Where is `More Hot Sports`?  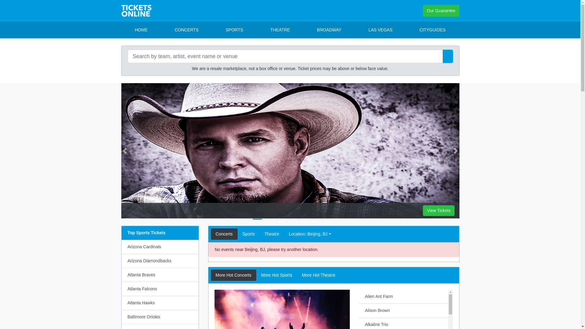 More Hot Sports is located at coordinates (277, 275).